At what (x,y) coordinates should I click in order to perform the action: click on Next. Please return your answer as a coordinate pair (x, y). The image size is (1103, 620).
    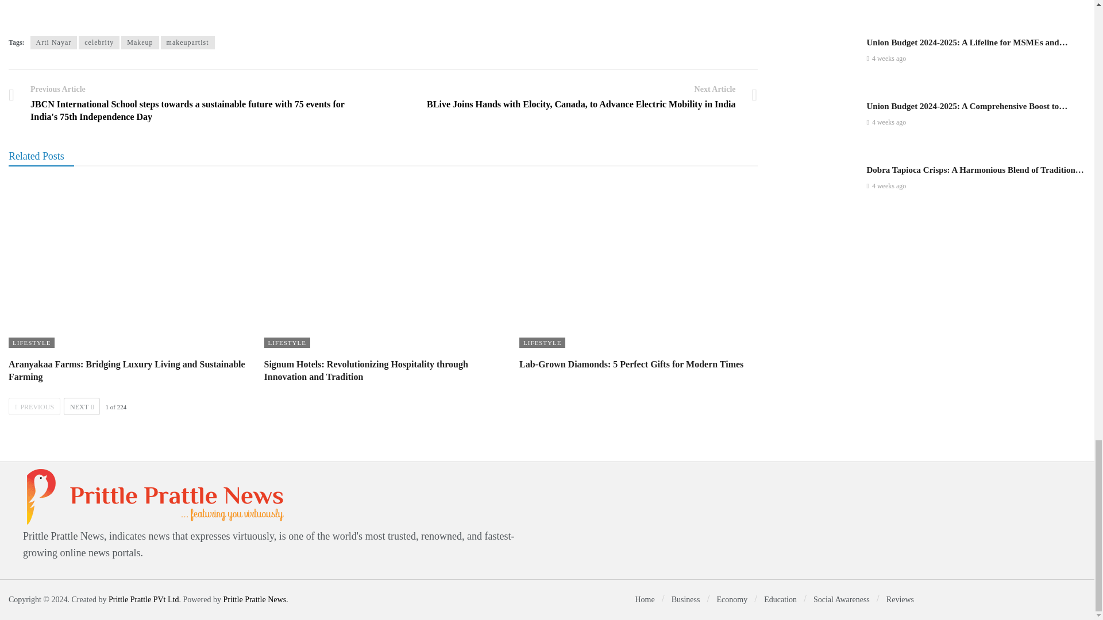
    Looking at the image, I should click on (82, 406).